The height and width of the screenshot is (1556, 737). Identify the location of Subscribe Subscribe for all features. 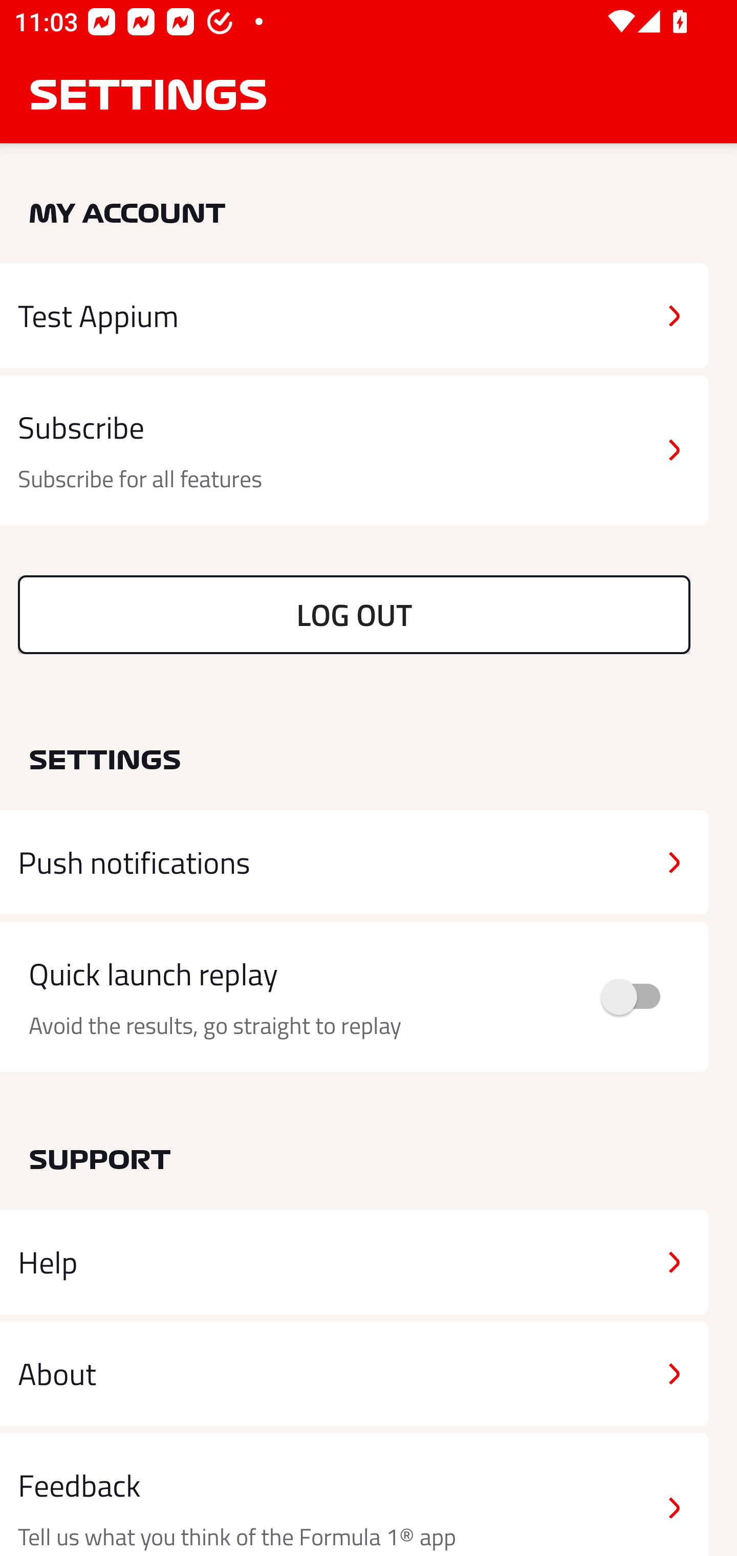
(354, 450).